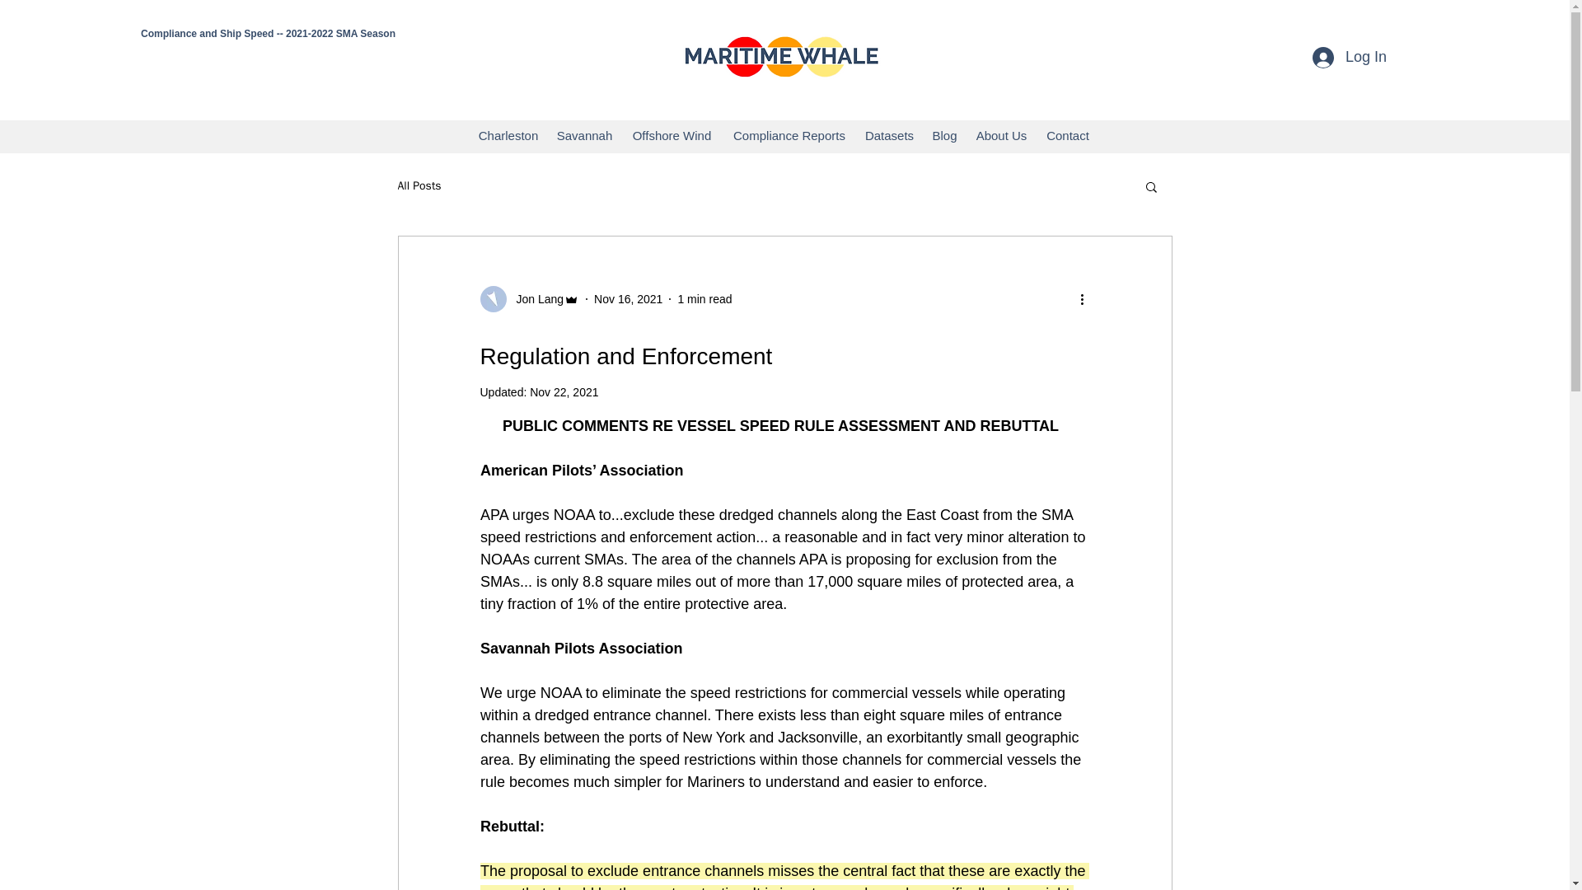 The width and height of the screenshot is (1582, 890). What do you see at coordinates (671, 136) in the screenshot?
I see `Offshore Wind` at bounding box center [671, 136].